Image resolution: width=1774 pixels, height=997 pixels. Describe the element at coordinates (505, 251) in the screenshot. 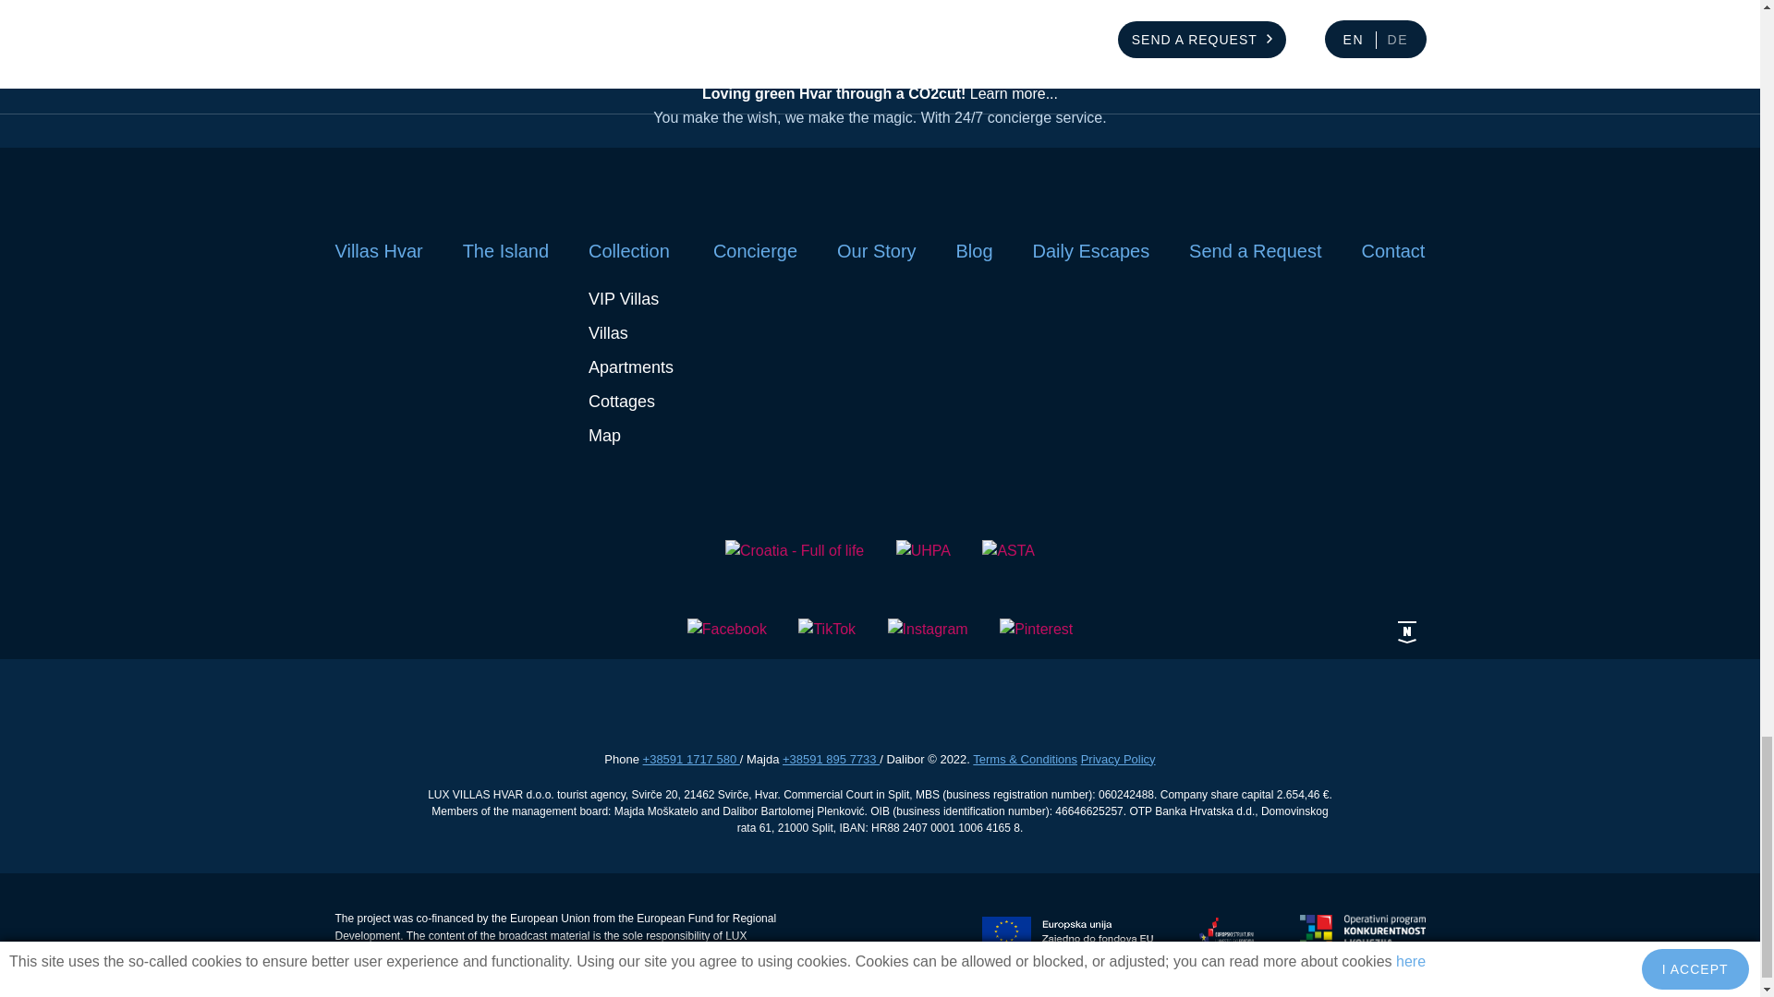

I see `The Island` at that location.